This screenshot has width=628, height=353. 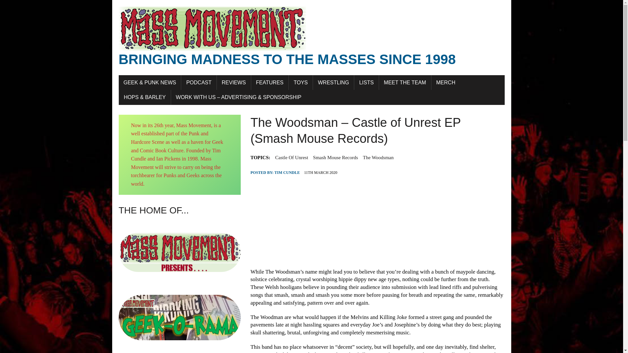 I want to click on MERCH, so click(x=446, y=83).